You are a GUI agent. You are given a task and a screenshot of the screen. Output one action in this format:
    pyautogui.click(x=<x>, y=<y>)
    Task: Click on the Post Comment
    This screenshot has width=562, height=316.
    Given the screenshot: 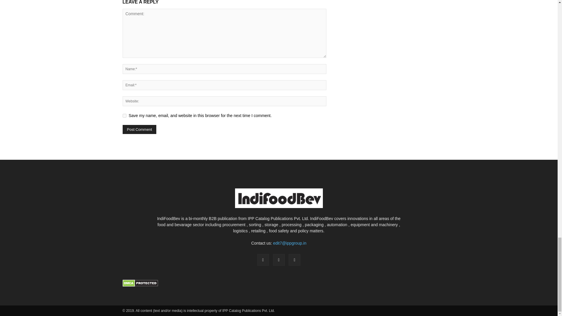 What is the action you would take?
    pyautogui.click(x=139, y=129)
    